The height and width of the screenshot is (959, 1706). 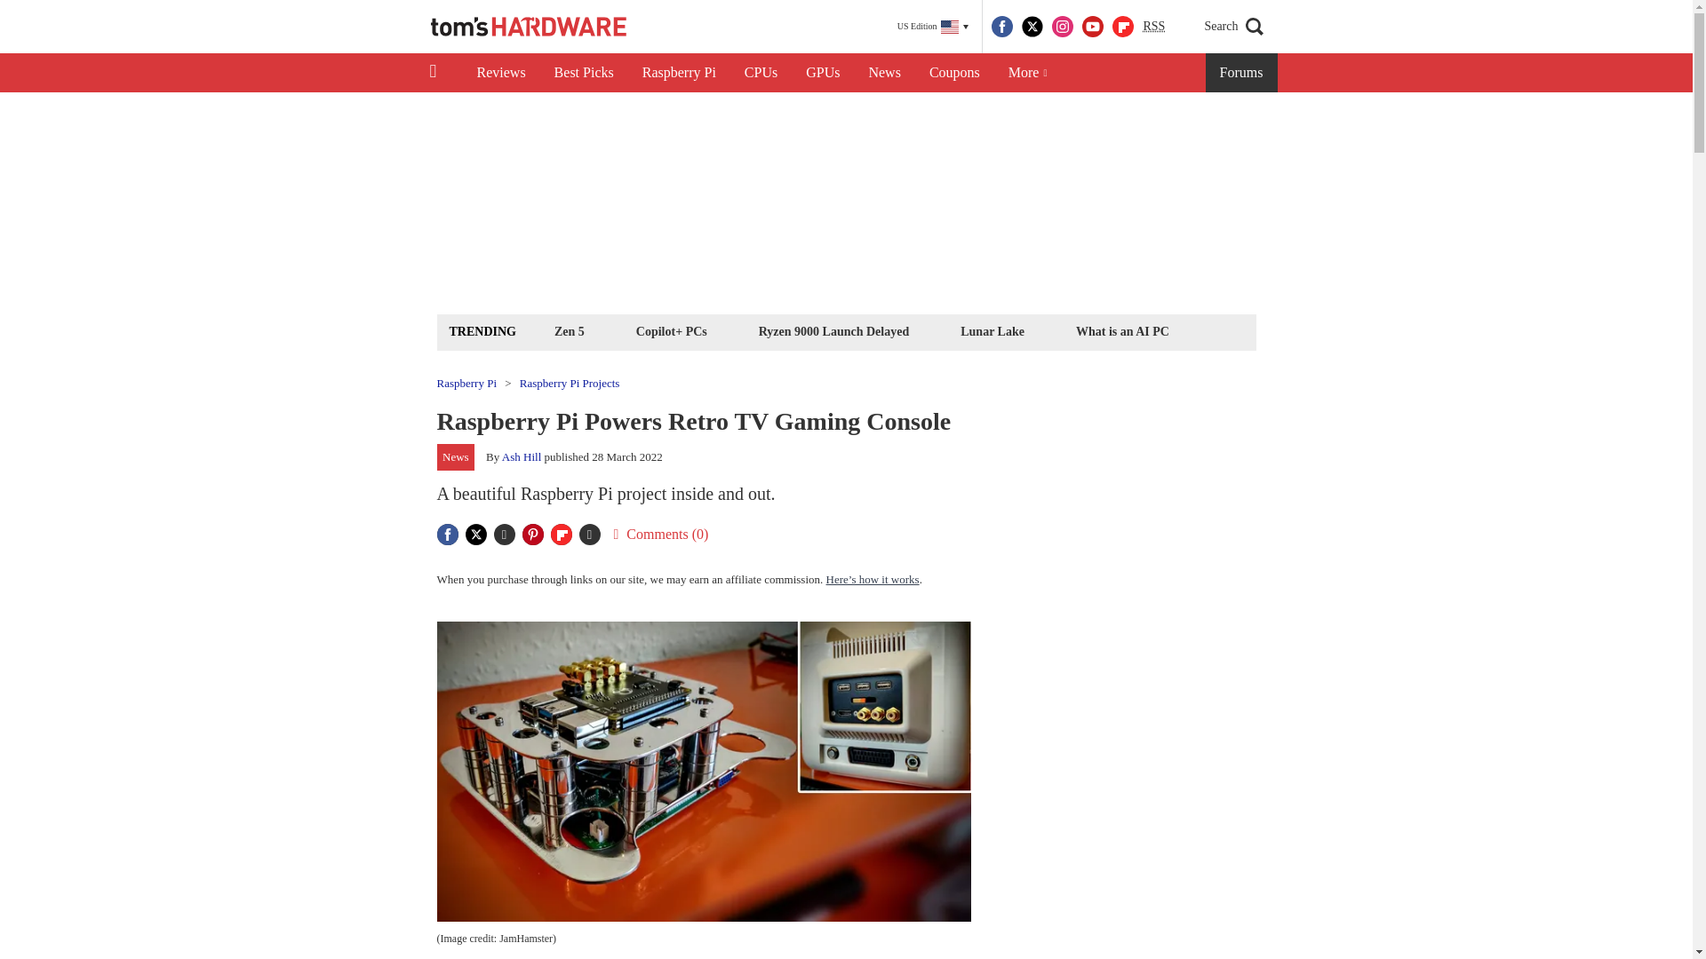 I want to click on Reviews, so click(x=500, y=73).